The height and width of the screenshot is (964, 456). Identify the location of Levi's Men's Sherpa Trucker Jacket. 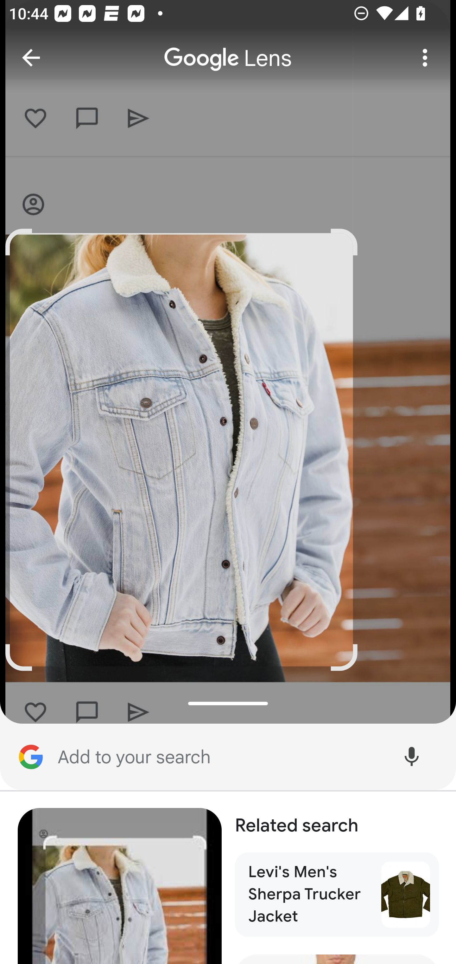
(337, 895).